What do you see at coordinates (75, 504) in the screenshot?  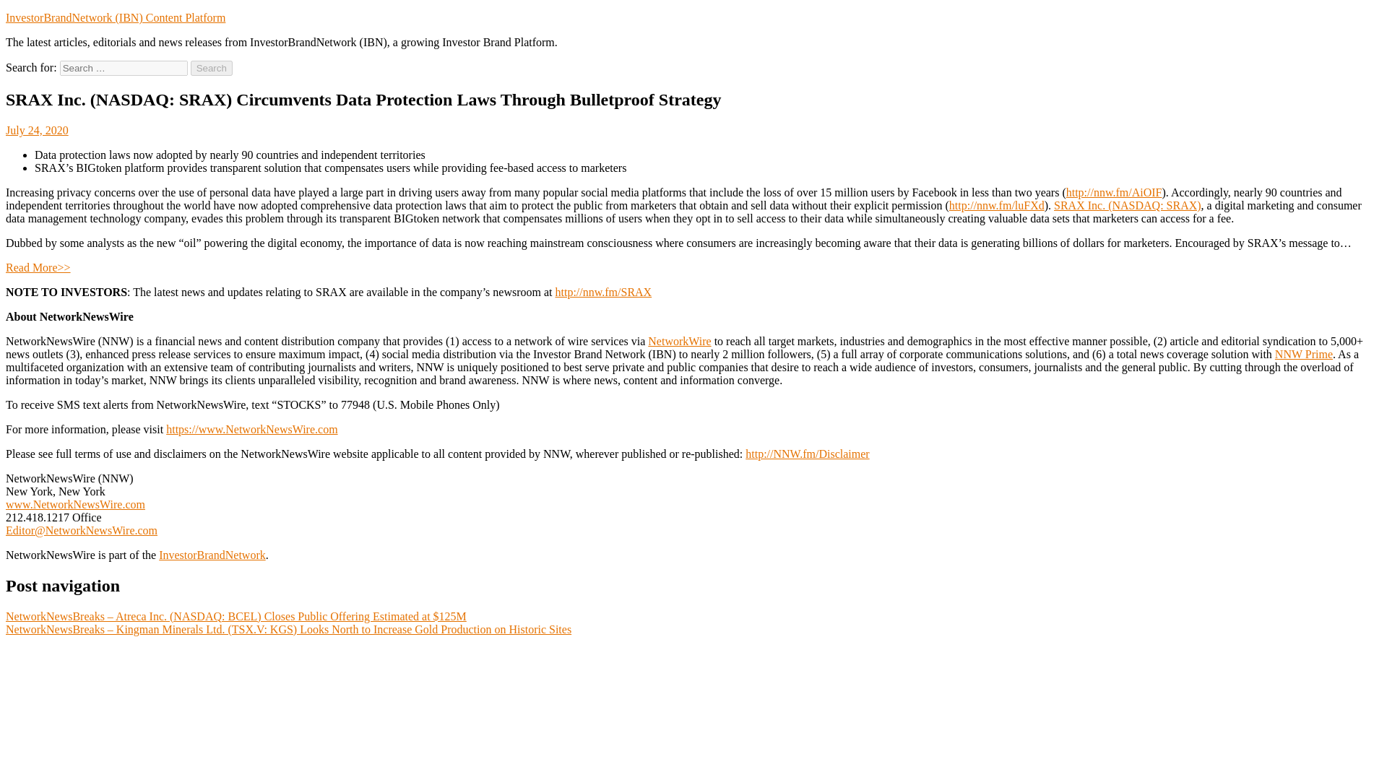 I see `www.NetworkNewsWire.com` at bounding box center [75, 504].